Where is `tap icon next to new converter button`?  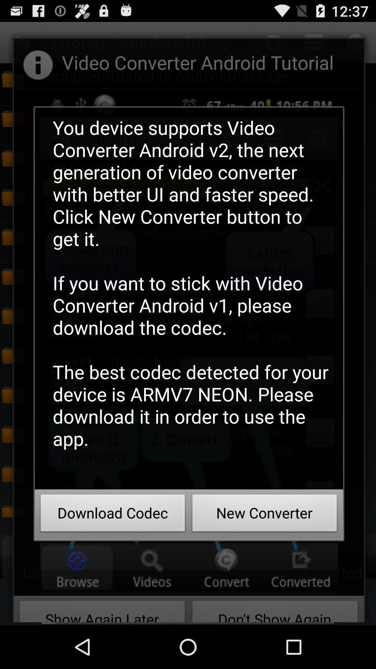
tap icon next to new converter button is located at coordinates (113, 515).